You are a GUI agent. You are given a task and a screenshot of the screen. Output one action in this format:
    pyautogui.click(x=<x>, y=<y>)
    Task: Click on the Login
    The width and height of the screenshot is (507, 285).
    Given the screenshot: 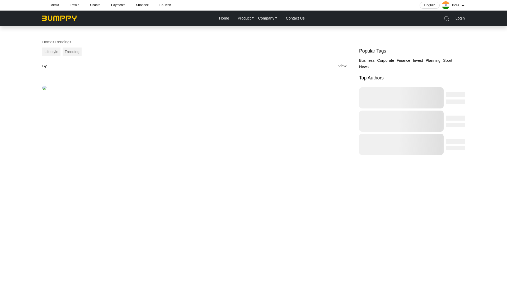 What is the action you would take?
    pyautogui.click(x=460, y=18)
    